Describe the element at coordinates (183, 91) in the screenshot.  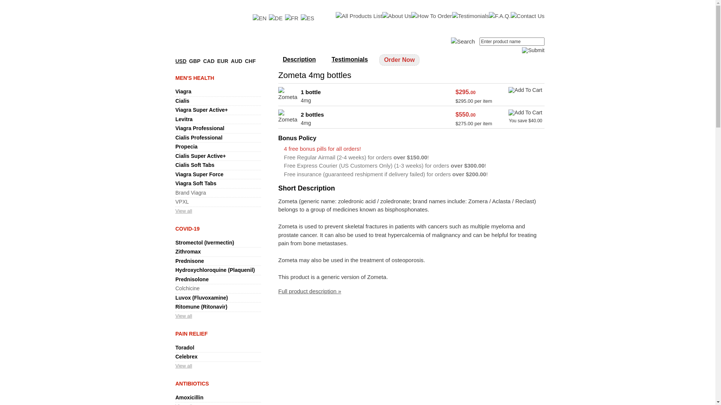
I see `Viagra` at that location.